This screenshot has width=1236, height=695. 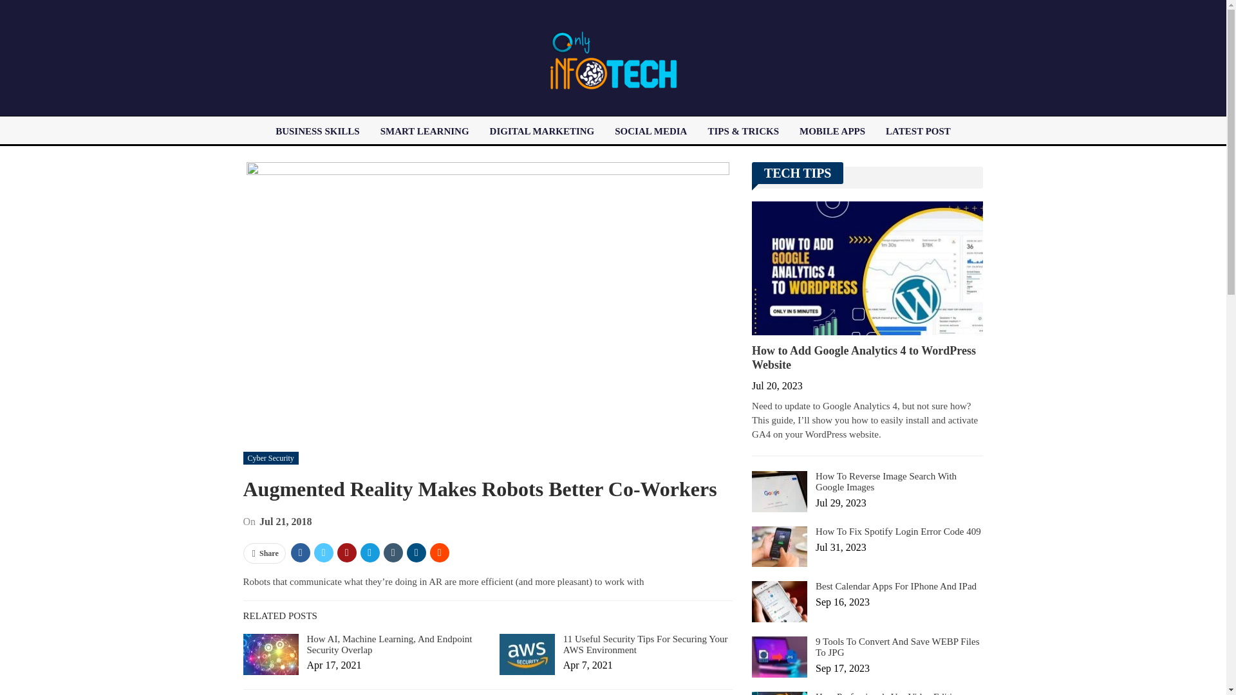 What do you see at coordinates (779, 547) in the screenshot?
I see `How to Fix Spotify Login Error Code 409` at bounding box center [779, 547].